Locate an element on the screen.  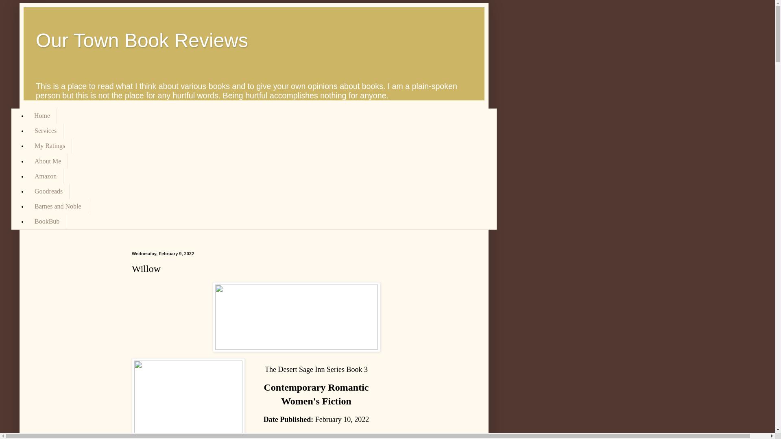
Our Town Book Reviews is located at coordinates (142, 41).